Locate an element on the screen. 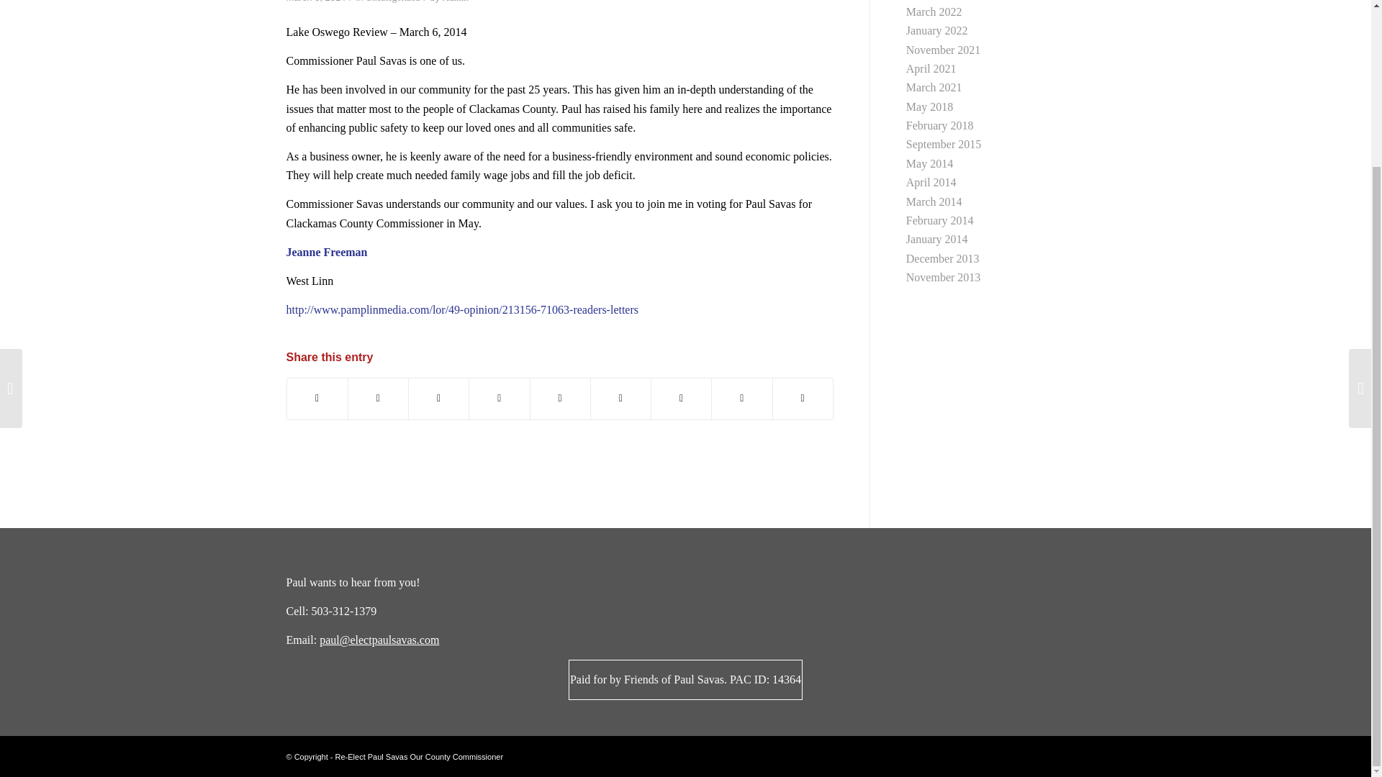  Admin is located at coordinates (455, 1).